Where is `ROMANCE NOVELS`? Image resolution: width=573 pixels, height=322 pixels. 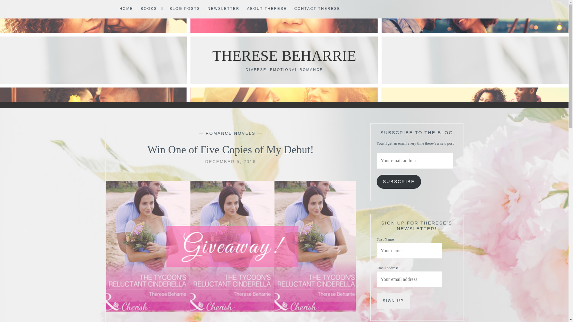
ROMANCE NOVELS is located at coordinates (230, 133).